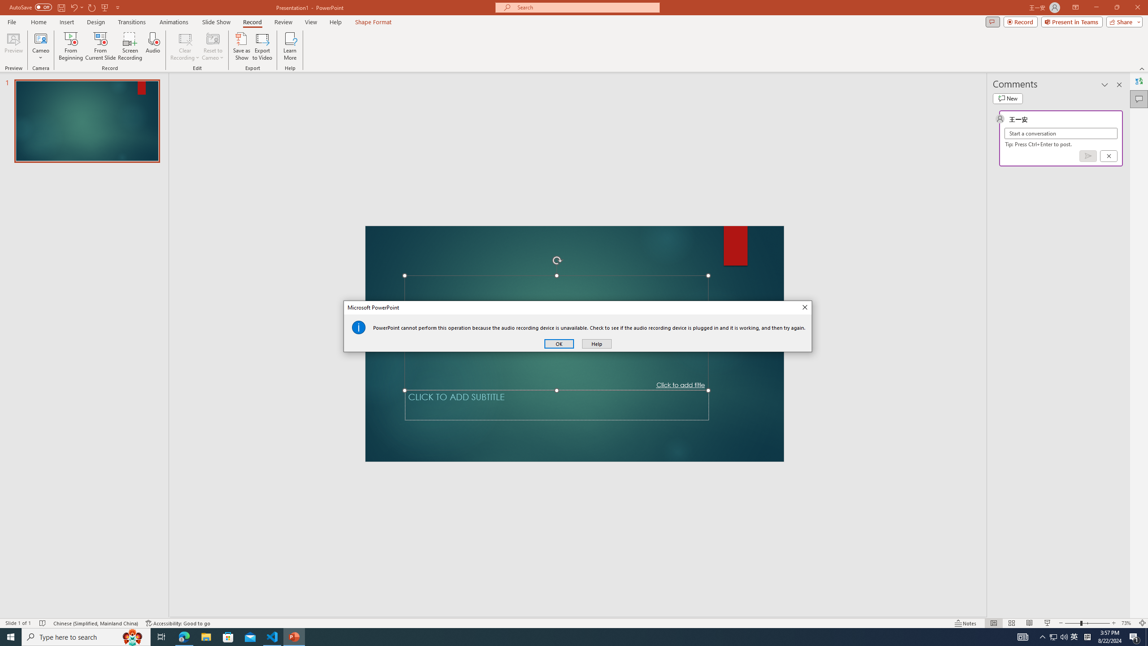 This screenshot has width=1148, height=646. Describe the element at coordinates (152, 46) in the screenshot. I see `Audio` at that location.